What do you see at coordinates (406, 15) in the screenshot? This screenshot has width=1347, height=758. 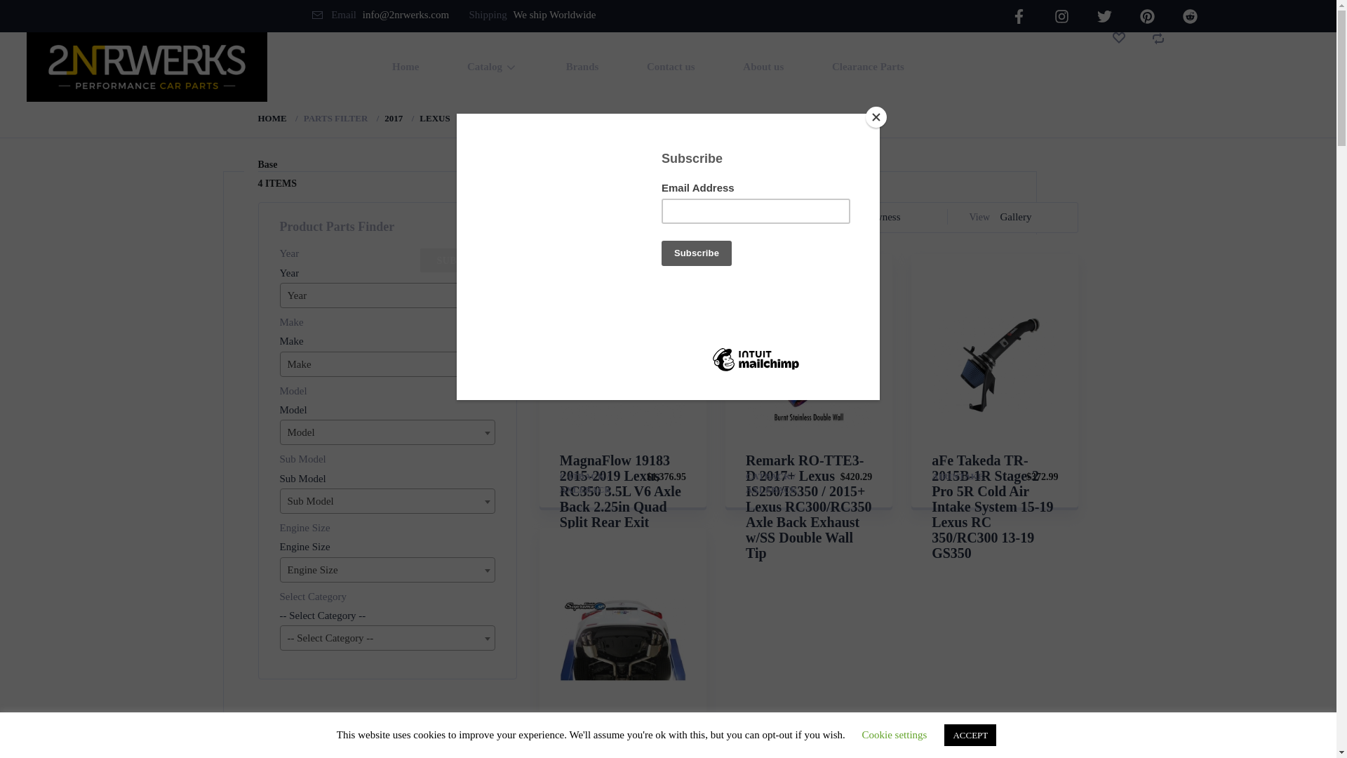 I see `info@2nrwerks.com` at bounding box center [406, 15].